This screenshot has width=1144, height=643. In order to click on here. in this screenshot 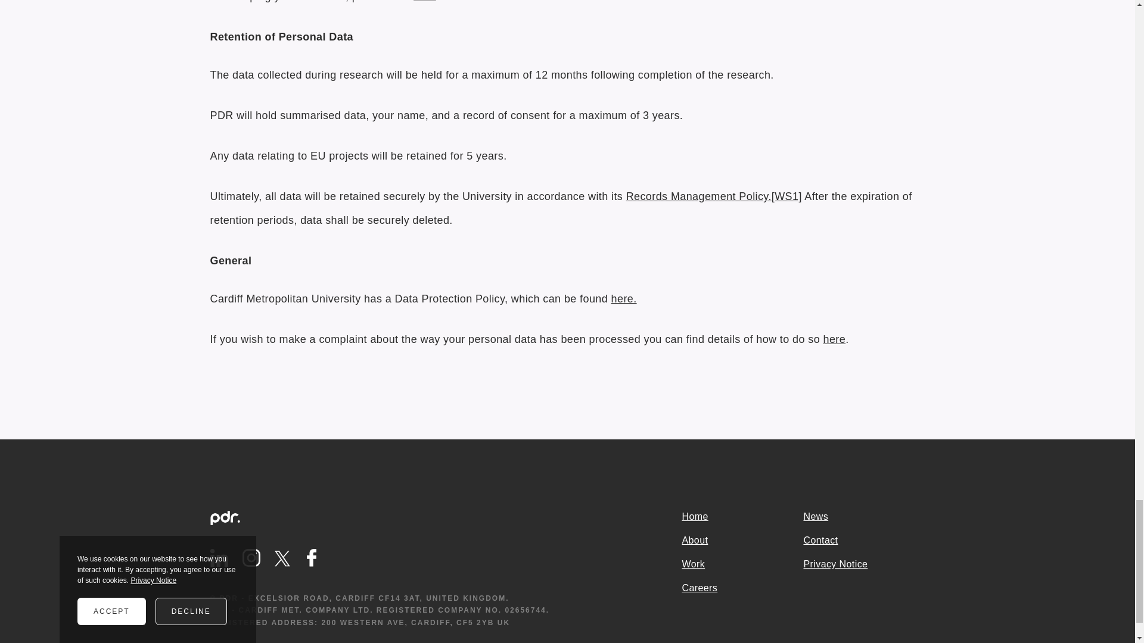, I will do `click(624, 299)`.